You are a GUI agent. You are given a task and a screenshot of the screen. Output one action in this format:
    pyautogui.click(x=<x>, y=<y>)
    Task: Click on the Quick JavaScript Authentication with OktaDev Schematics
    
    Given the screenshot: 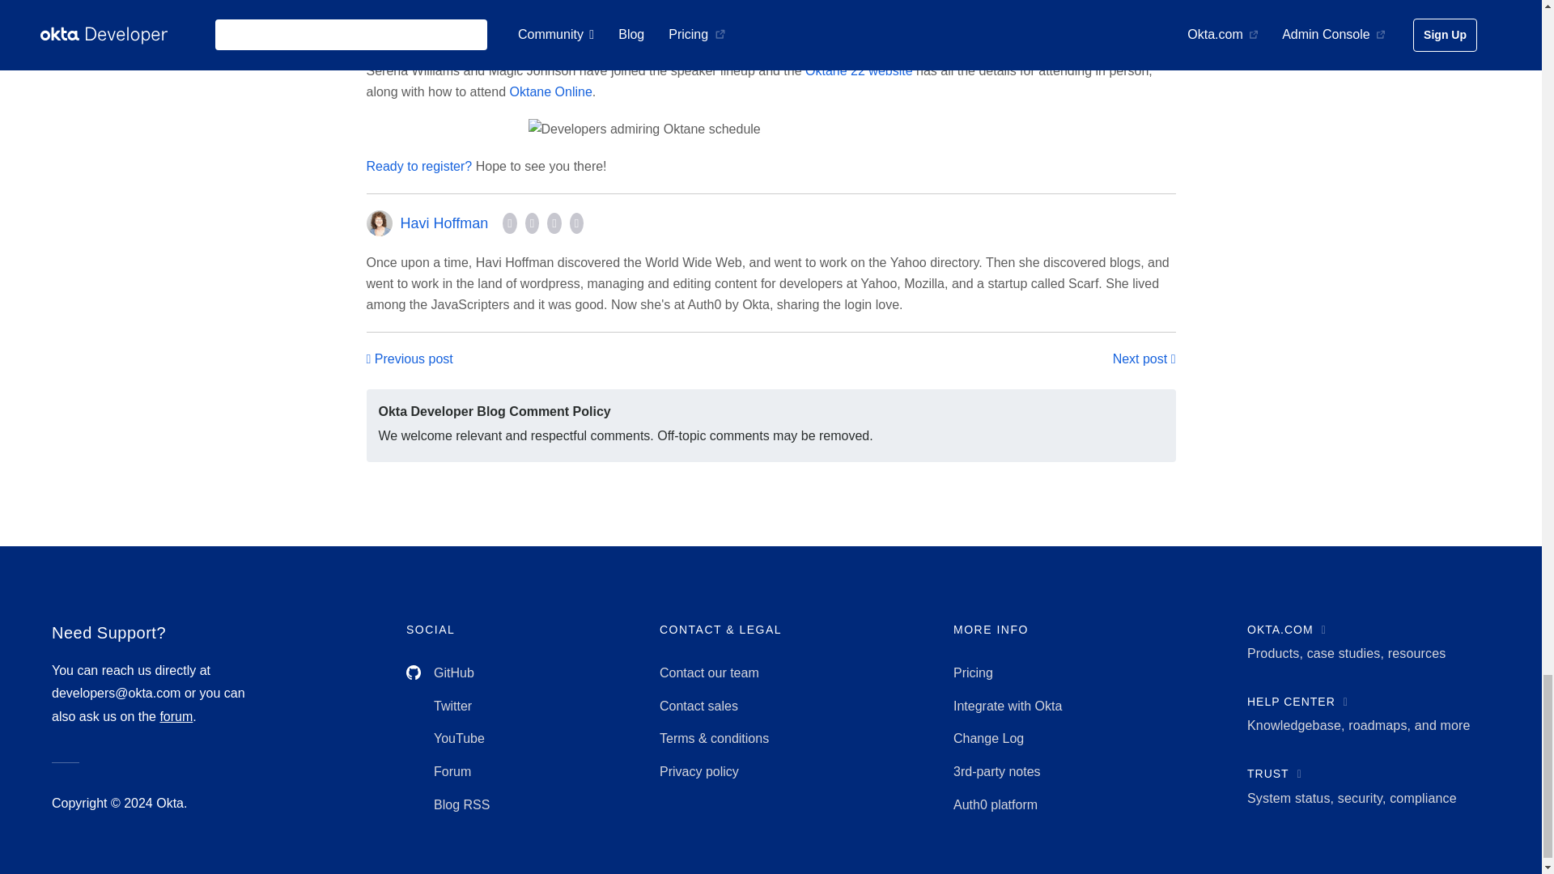 What is the action you would take?
    pyautogui.click(x=1144, y=359)
    